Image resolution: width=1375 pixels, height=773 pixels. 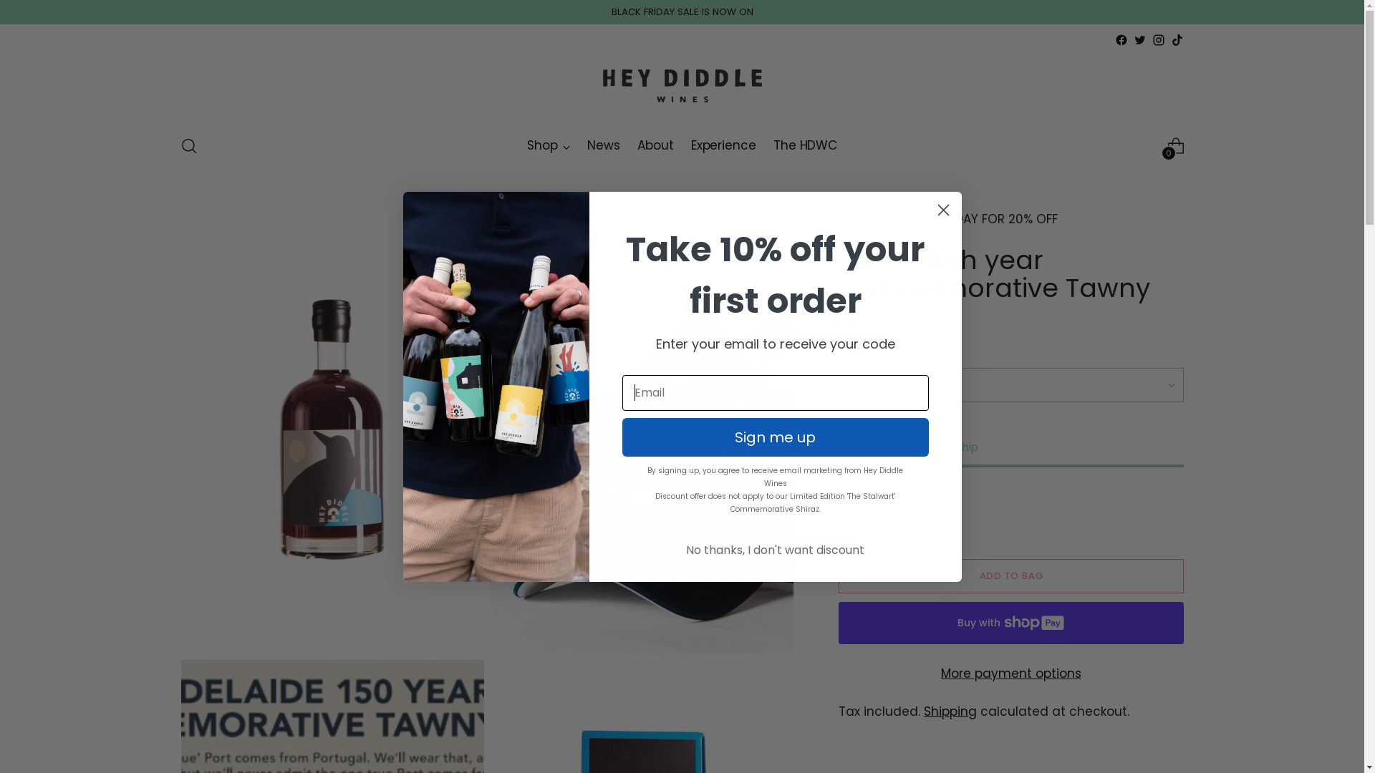 I want to click on Shipping, so click(x=950, y=711).